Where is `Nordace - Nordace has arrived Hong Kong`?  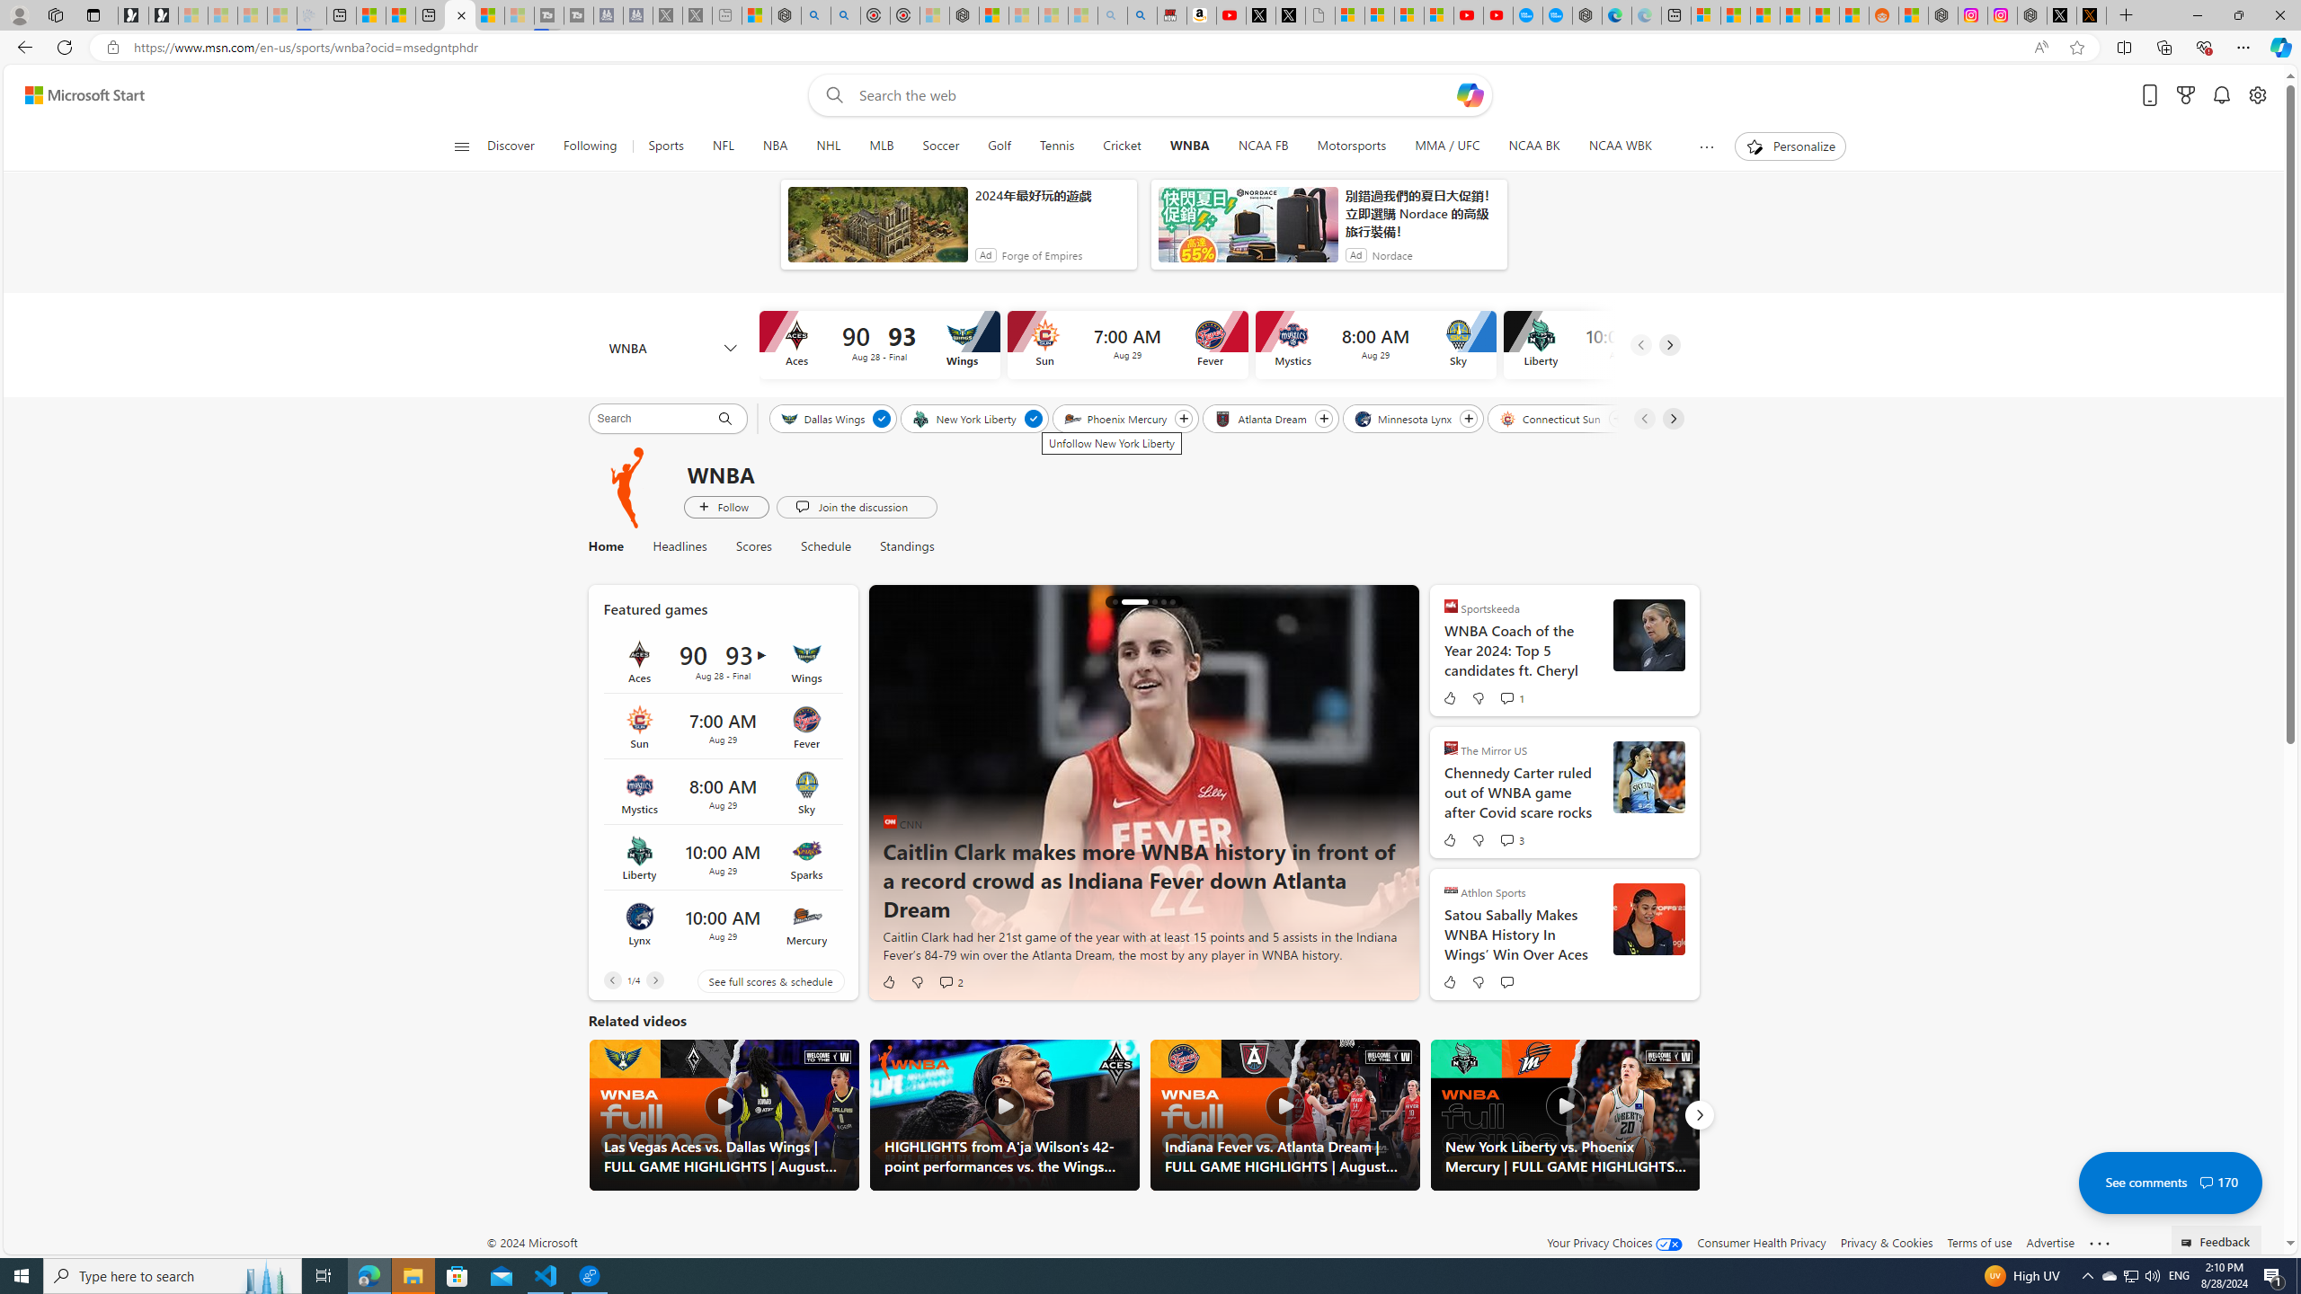
Nordace - Nordace has arrived Hong Kong is located at coordinates (1587, 15).